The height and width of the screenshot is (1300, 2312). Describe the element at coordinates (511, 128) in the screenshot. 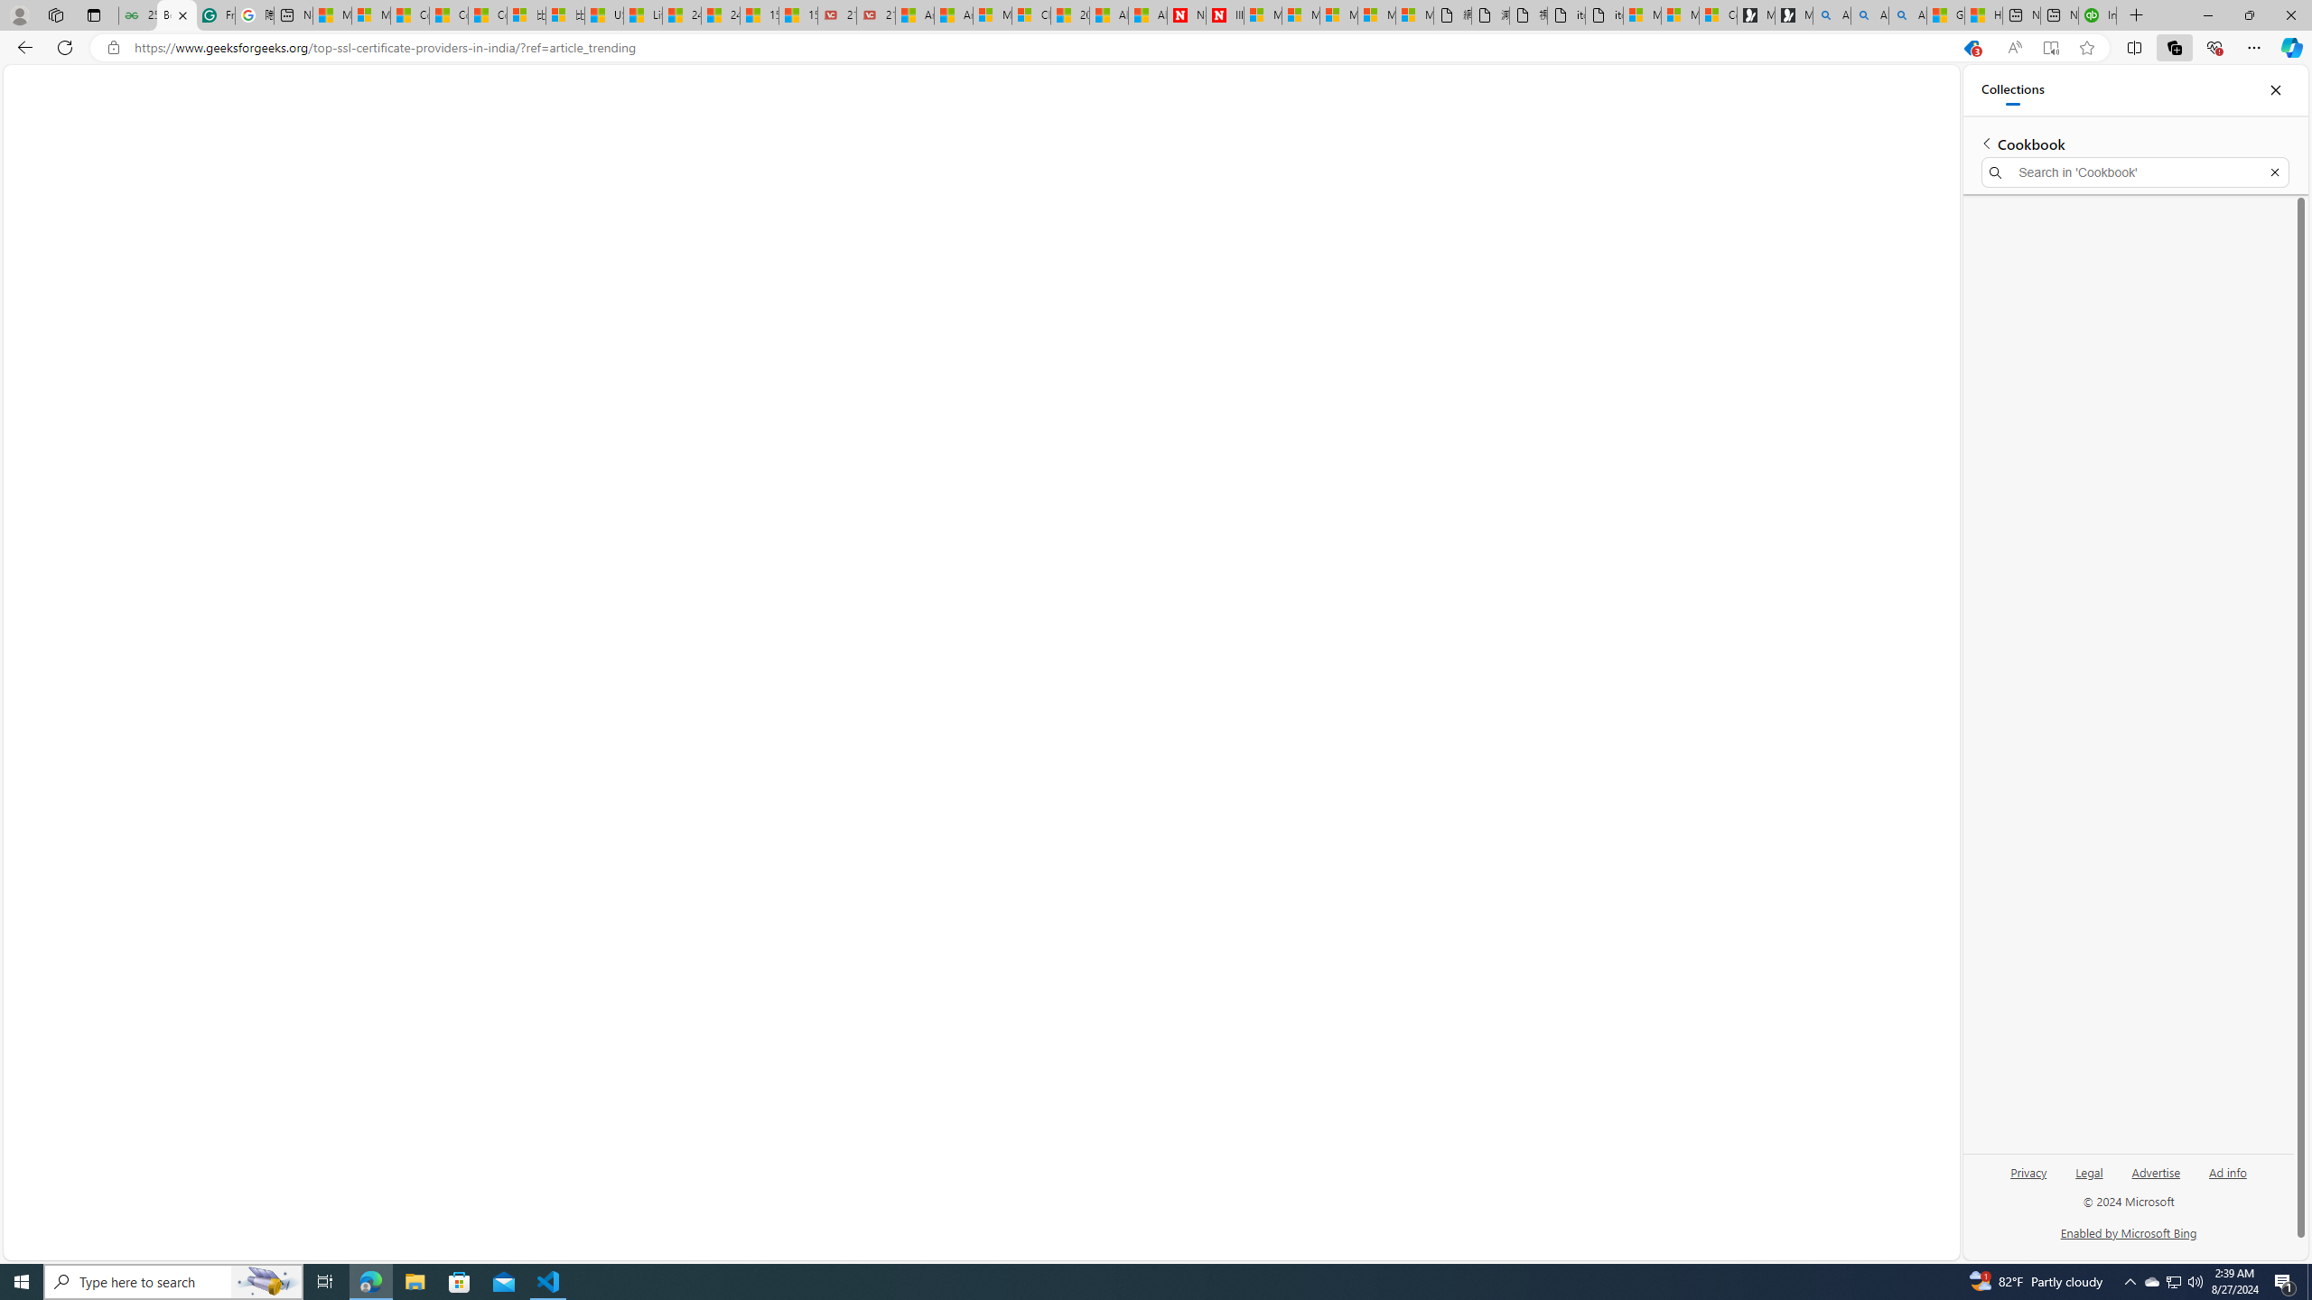

I see `Tech Blogs` at that location.